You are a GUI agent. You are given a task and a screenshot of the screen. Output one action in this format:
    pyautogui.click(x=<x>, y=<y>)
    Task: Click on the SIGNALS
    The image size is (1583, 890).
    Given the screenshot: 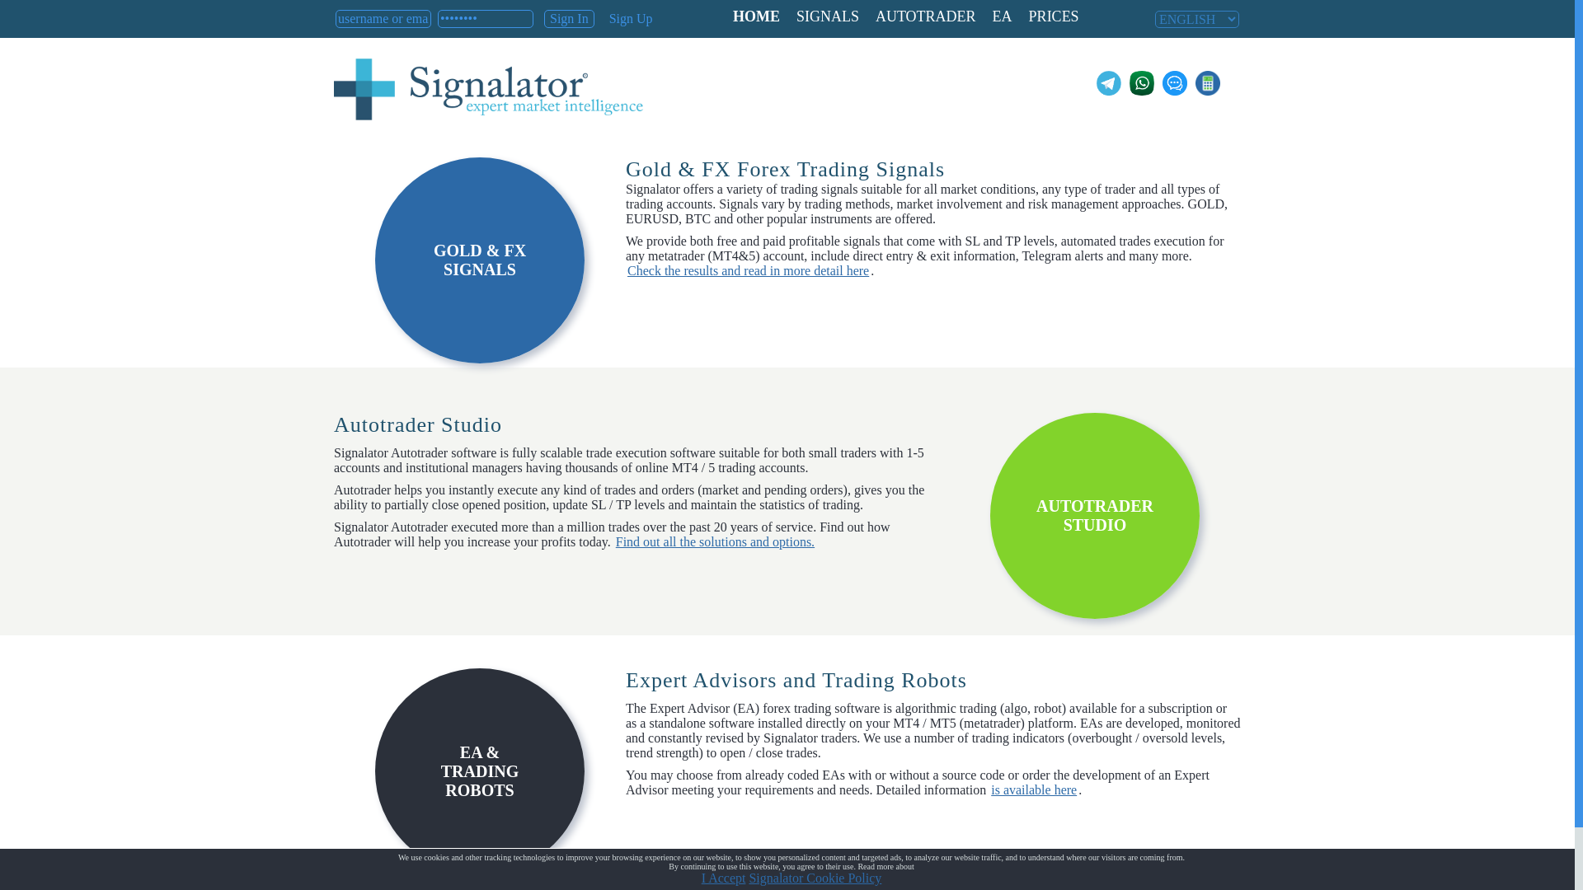 What is the action you would take?
    pyautogui.click(x=828, y=16)
    